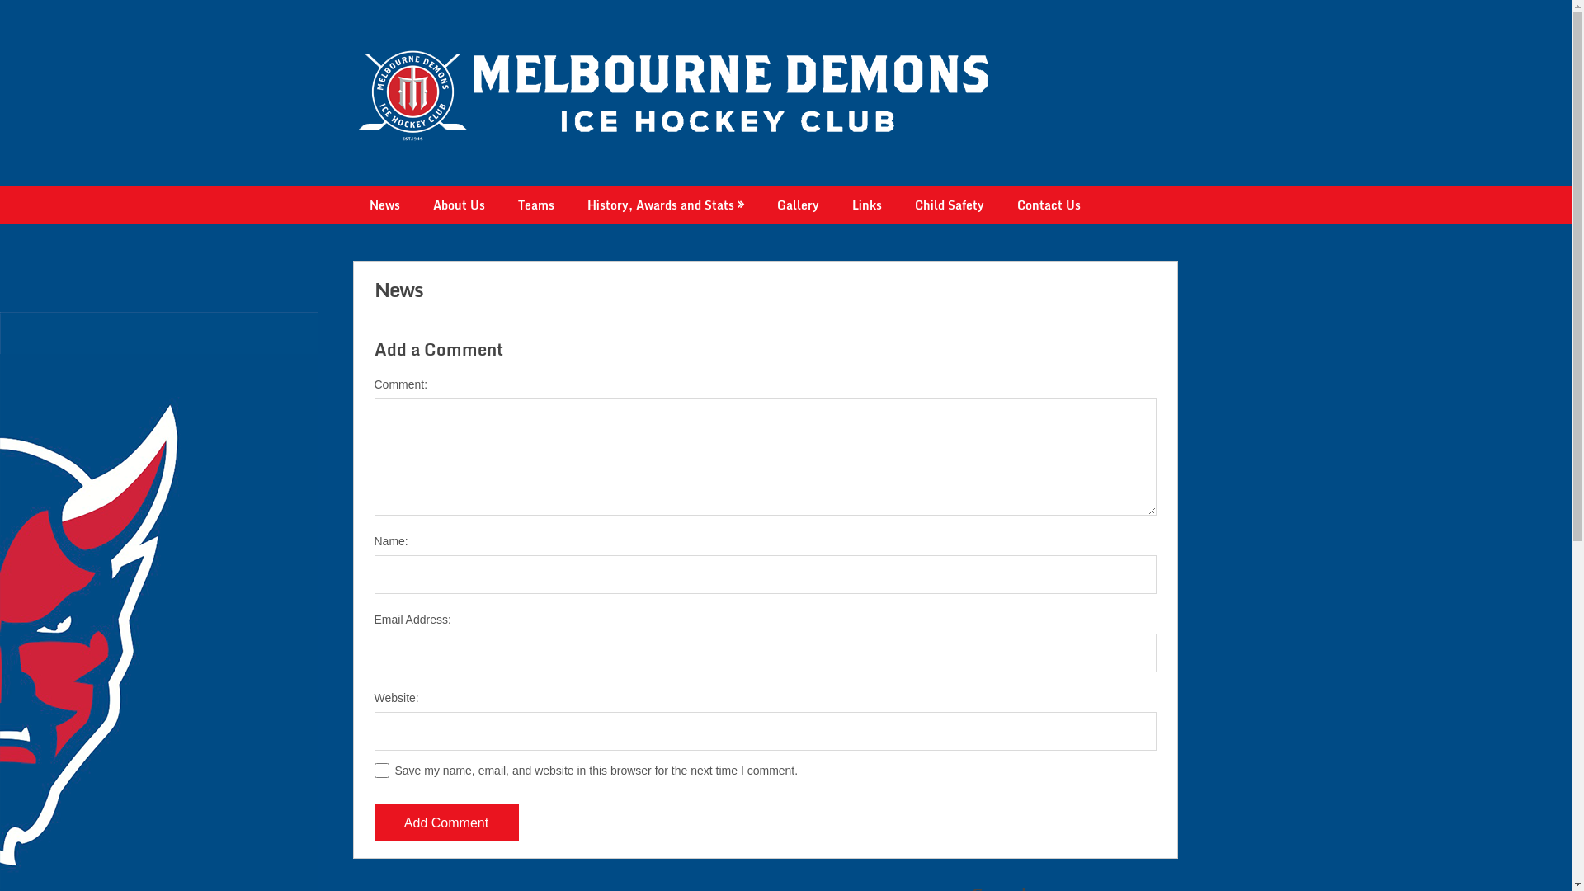 This screenshot has width=1584, height=891. I want to click on Links, so click(866, 205).